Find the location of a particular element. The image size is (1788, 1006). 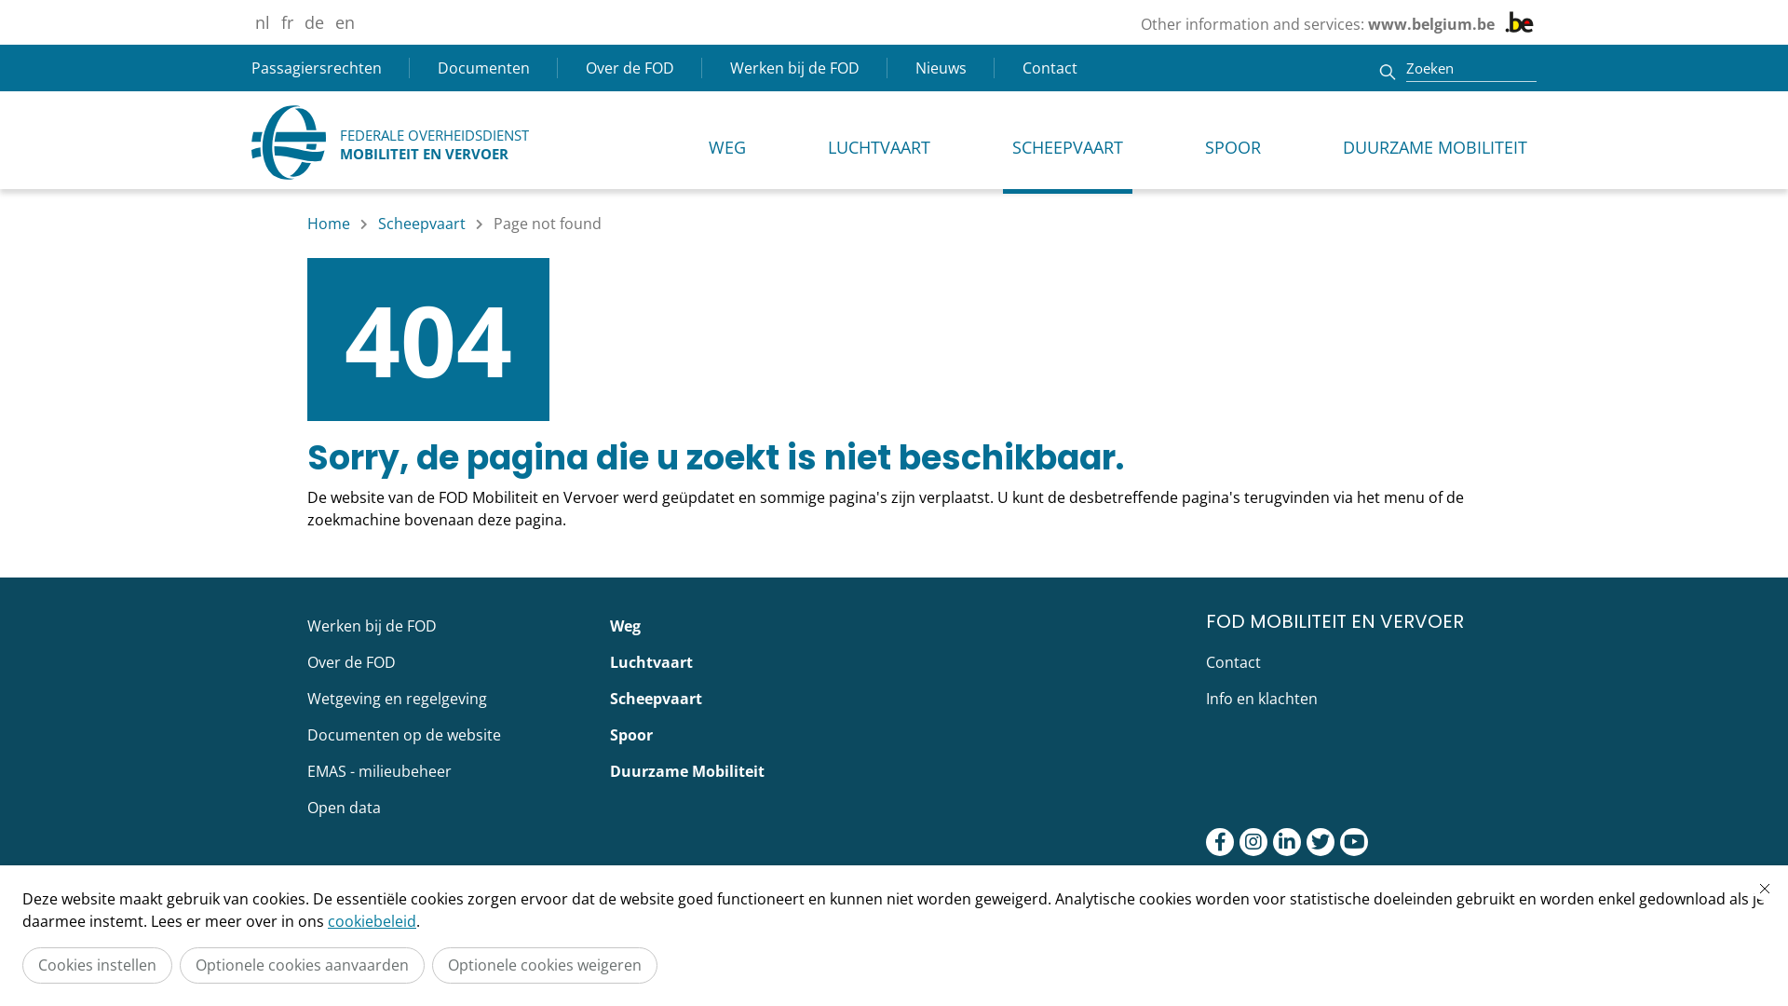

nl is located at coordinates (263, 22).